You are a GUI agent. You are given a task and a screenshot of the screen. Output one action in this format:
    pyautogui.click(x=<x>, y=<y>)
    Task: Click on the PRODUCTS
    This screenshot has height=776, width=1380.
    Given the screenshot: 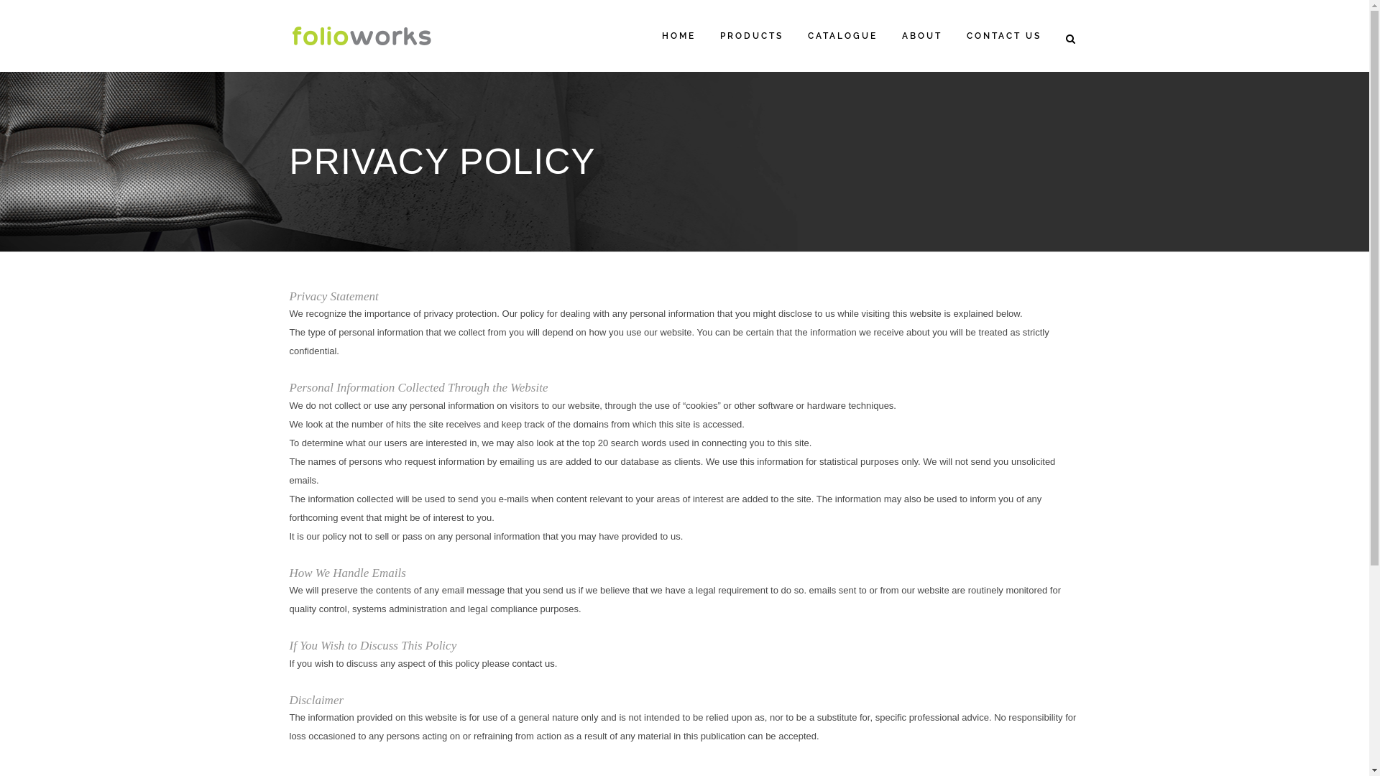 What is the action you would take?
    pyautogui.click(x=750, y=36)
    